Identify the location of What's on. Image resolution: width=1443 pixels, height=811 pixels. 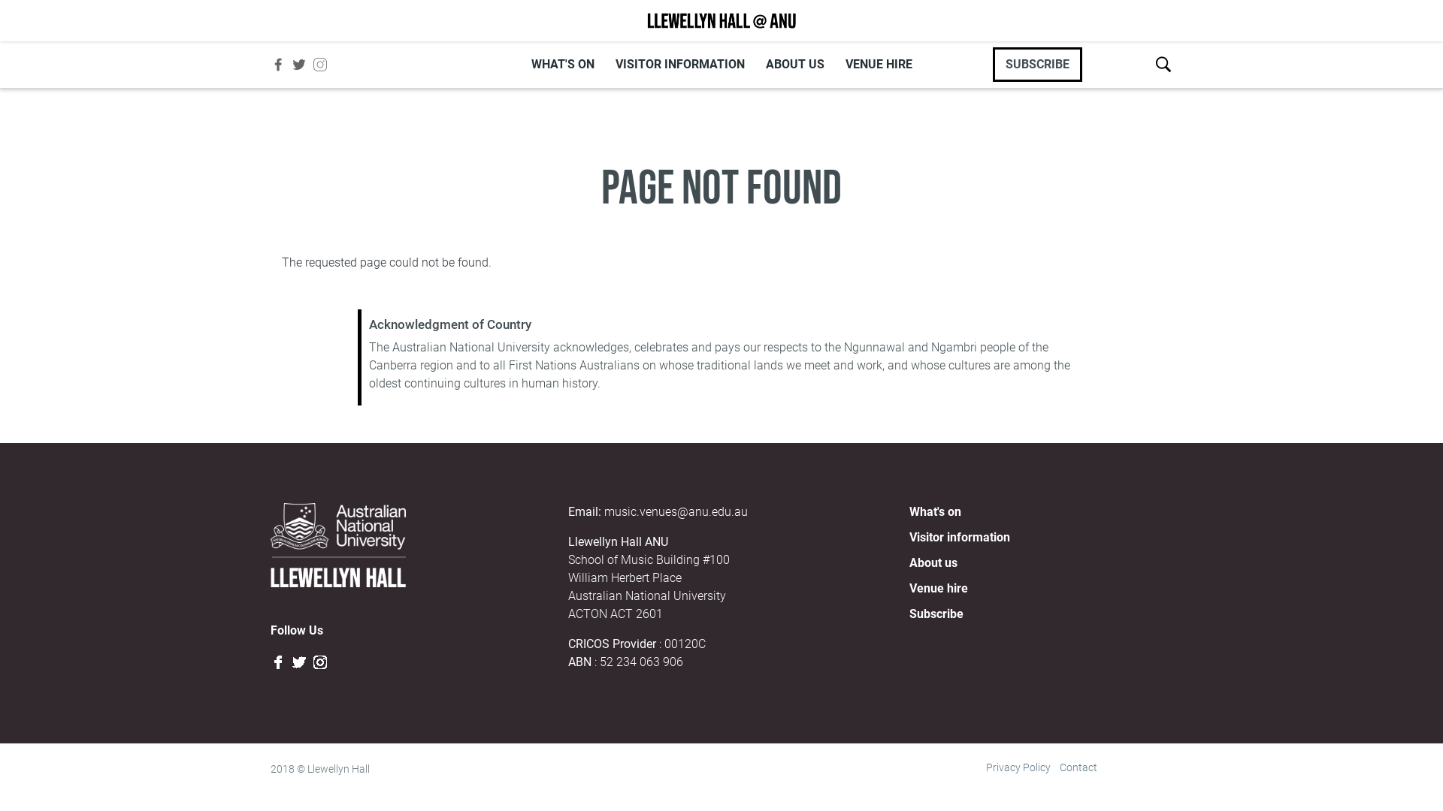
(935, 512).